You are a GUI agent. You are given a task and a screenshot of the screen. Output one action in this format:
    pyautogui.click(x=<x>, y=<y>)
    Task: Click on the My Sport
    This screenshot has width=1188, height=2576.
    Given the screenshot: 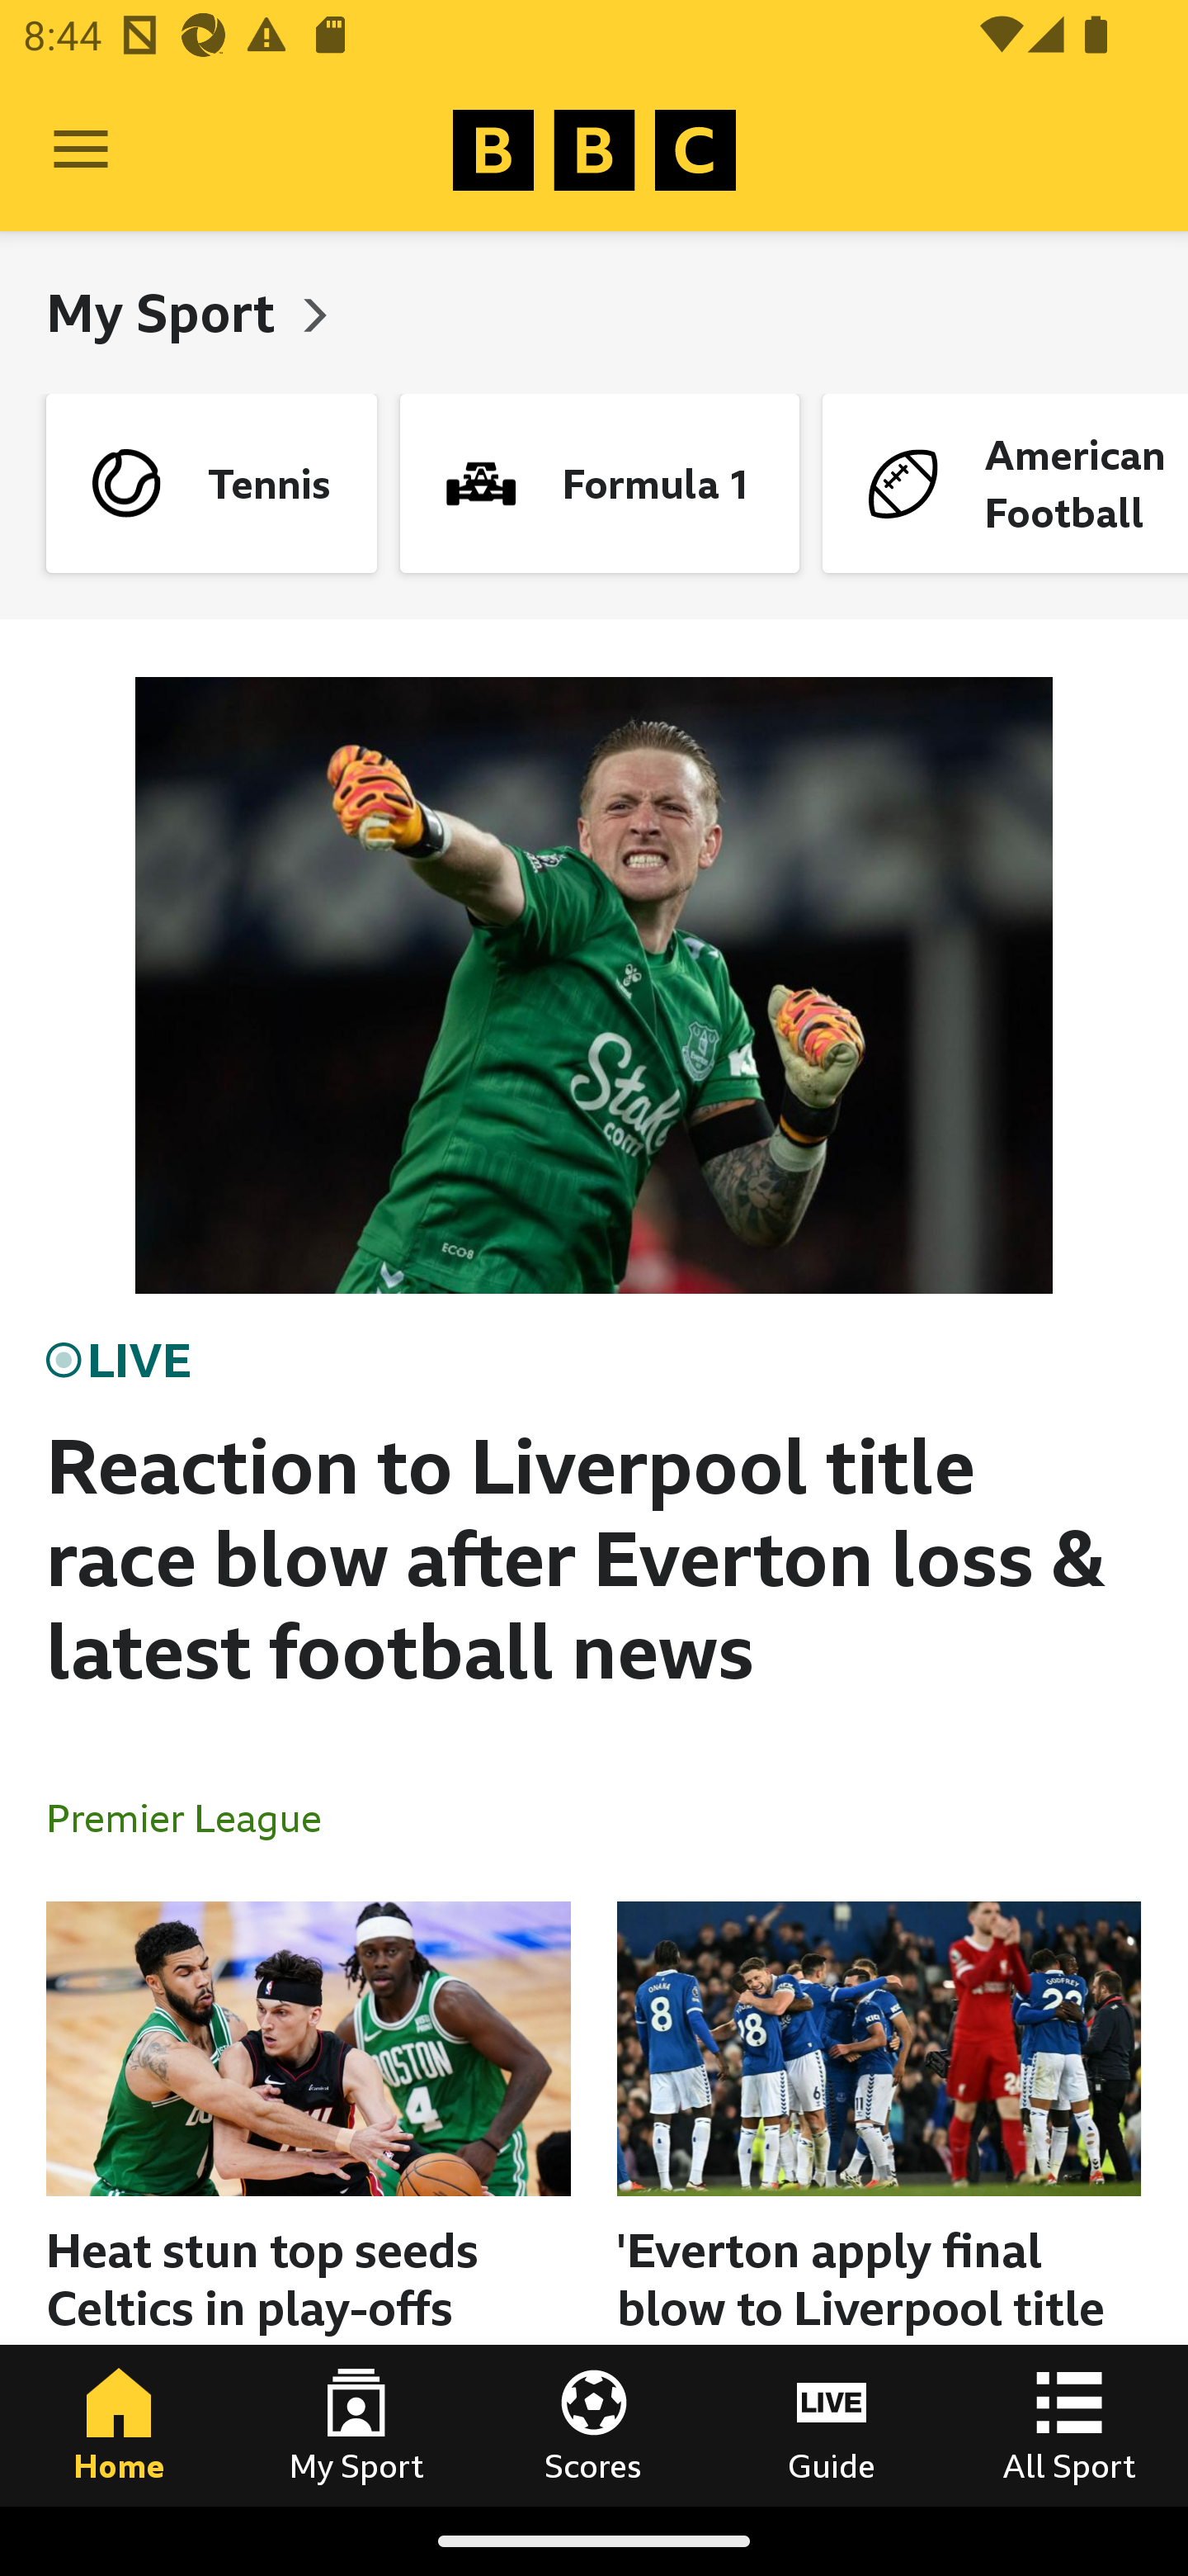 What is the action you would take?
    pyautogui.click(x=356, y=2425)
    